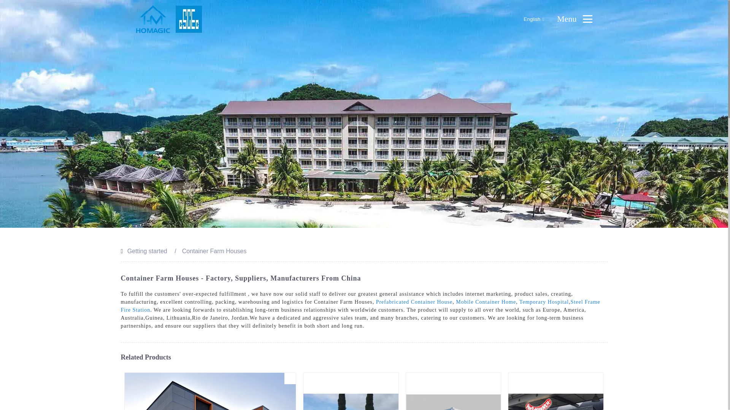 This screenshot has height=410, width=730. Describe the element at coordinates (486, 302) in the screenshot. I see `Mobile Container Home` at that location.